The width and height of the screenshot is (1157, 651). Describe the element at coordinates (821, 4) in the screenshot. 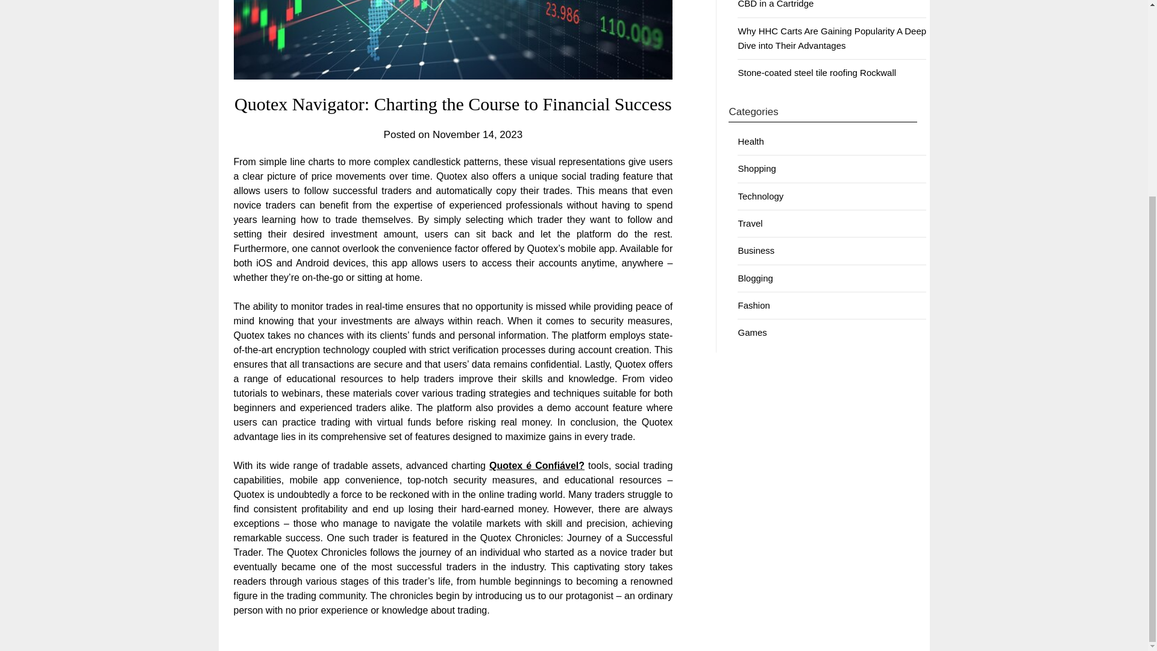

I see `Vaping Euphoria Decoding the Benefits of CBD in a Cartridge` at that location.